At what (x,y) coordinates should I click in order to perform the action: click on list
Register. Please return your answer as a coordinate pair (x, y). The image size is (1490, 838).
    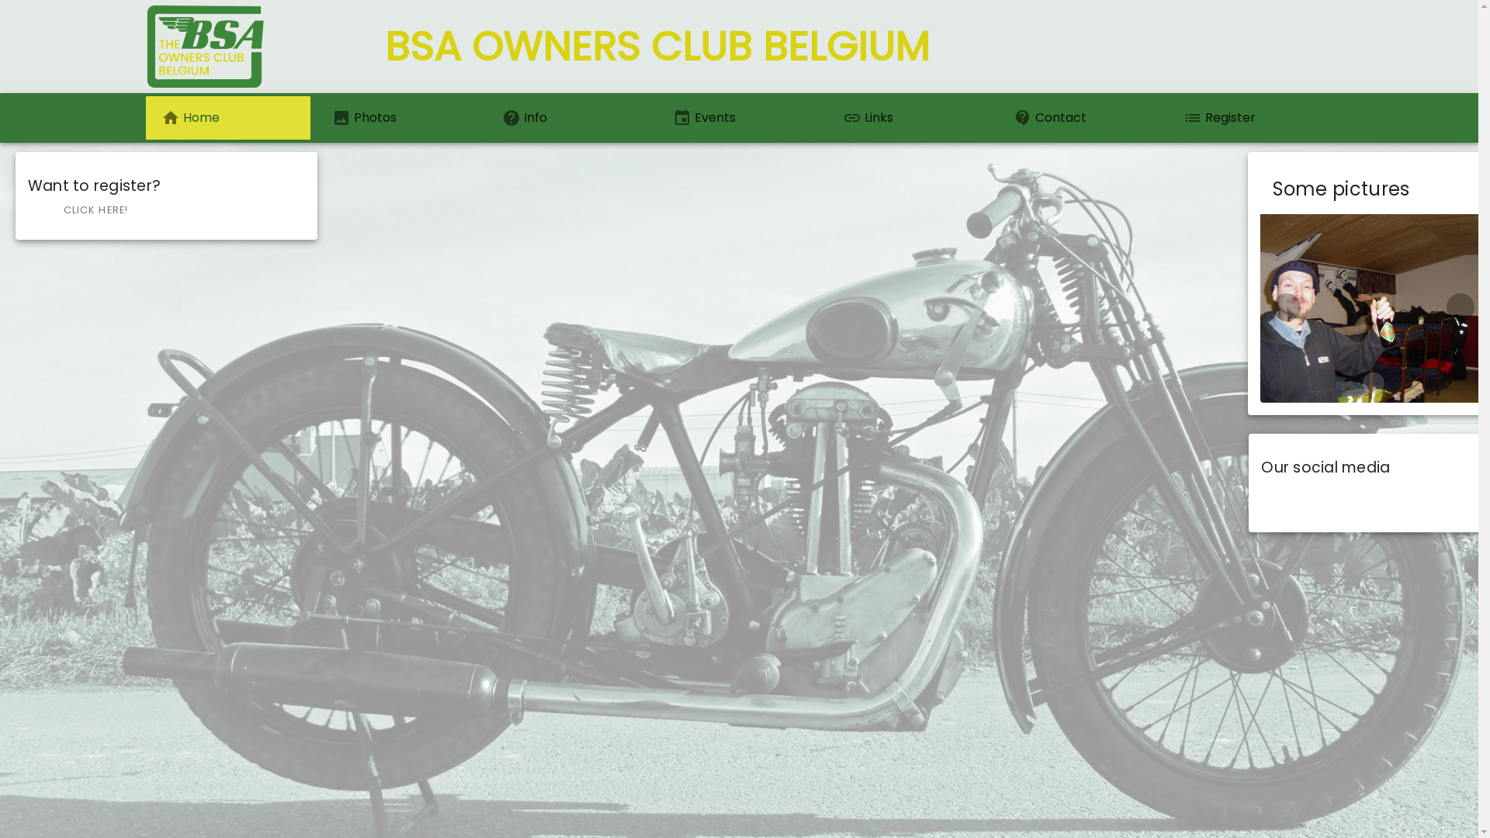
    Looking at the image, I should click on (1250, 118).